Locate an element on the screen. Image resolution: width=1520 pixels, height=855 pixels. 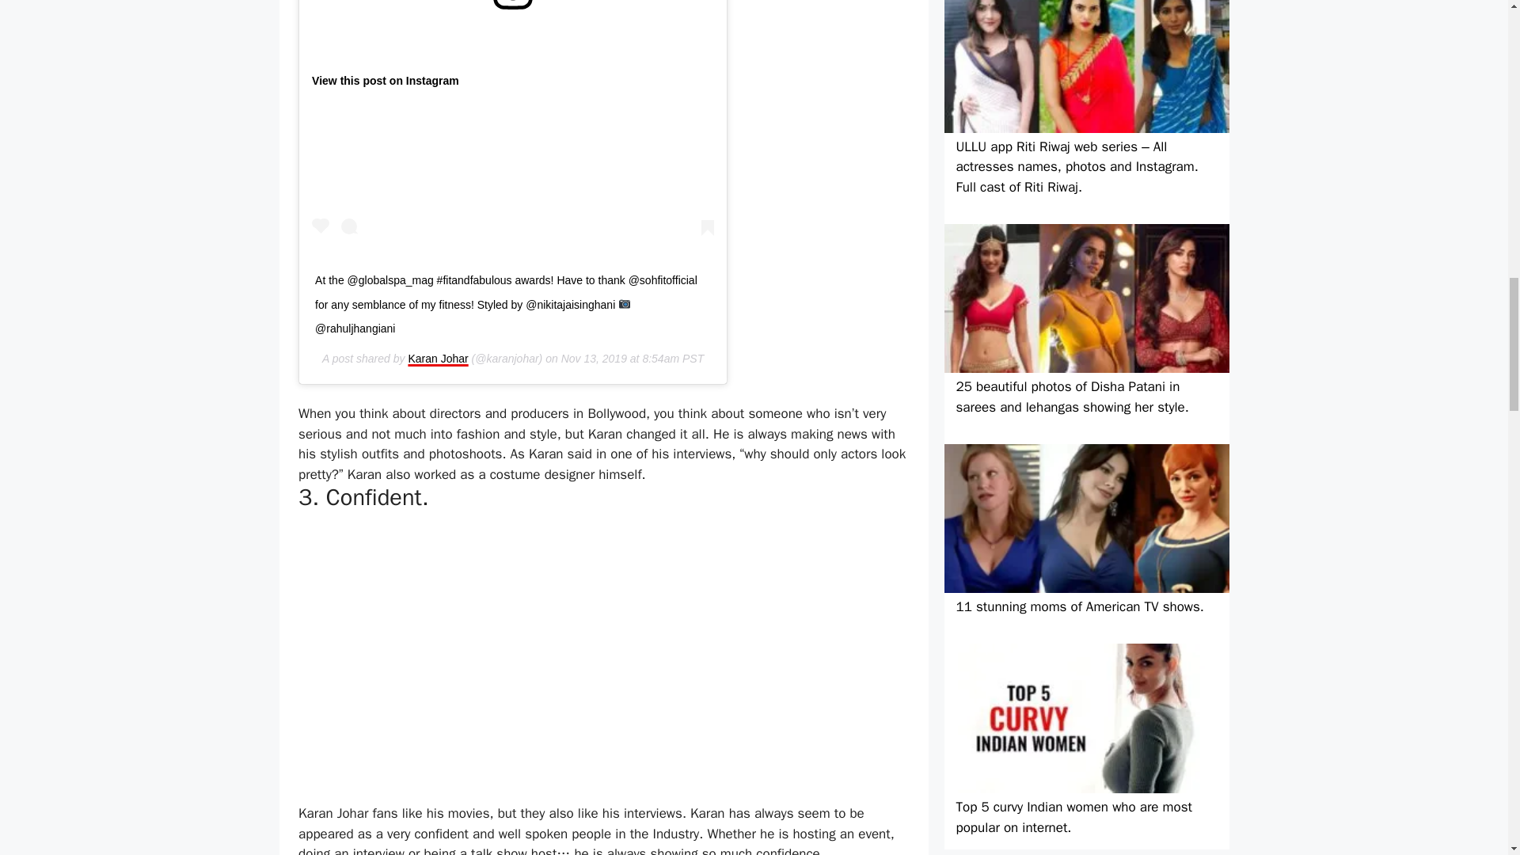
Karan Johar is located at coordinates (437, 358).